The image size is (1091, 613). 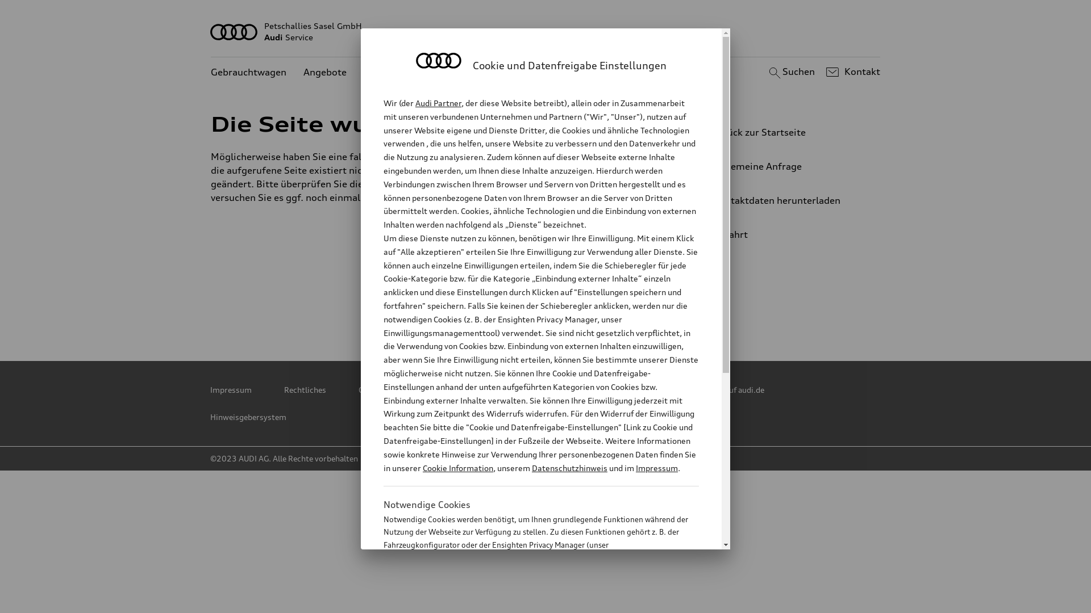 What do you see at coordinates (231, 390) in the screenshot?
I see `Impressum` at bounding box center [231, 390].